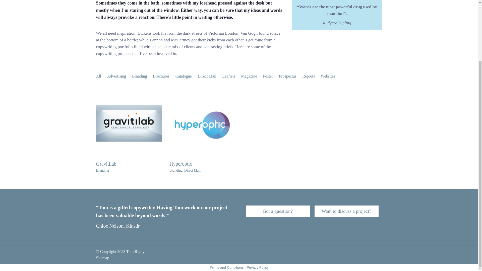  Describe the element at coordinates (325, 253) in the screenshot. I see `Twitter X` at that location.